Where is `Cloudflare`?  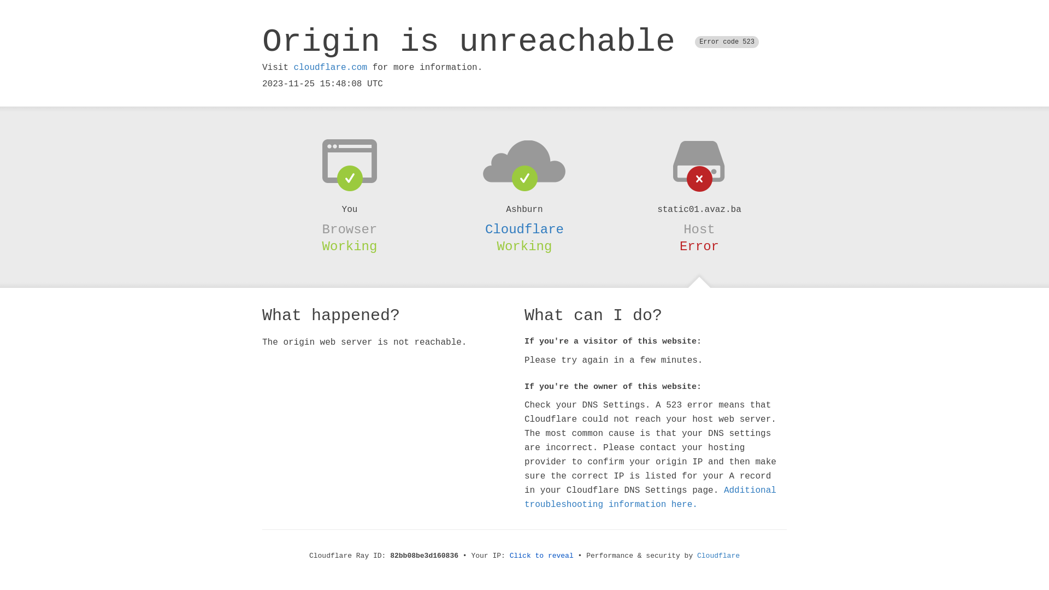 Cloudflare is located at coordinates (718, 556).